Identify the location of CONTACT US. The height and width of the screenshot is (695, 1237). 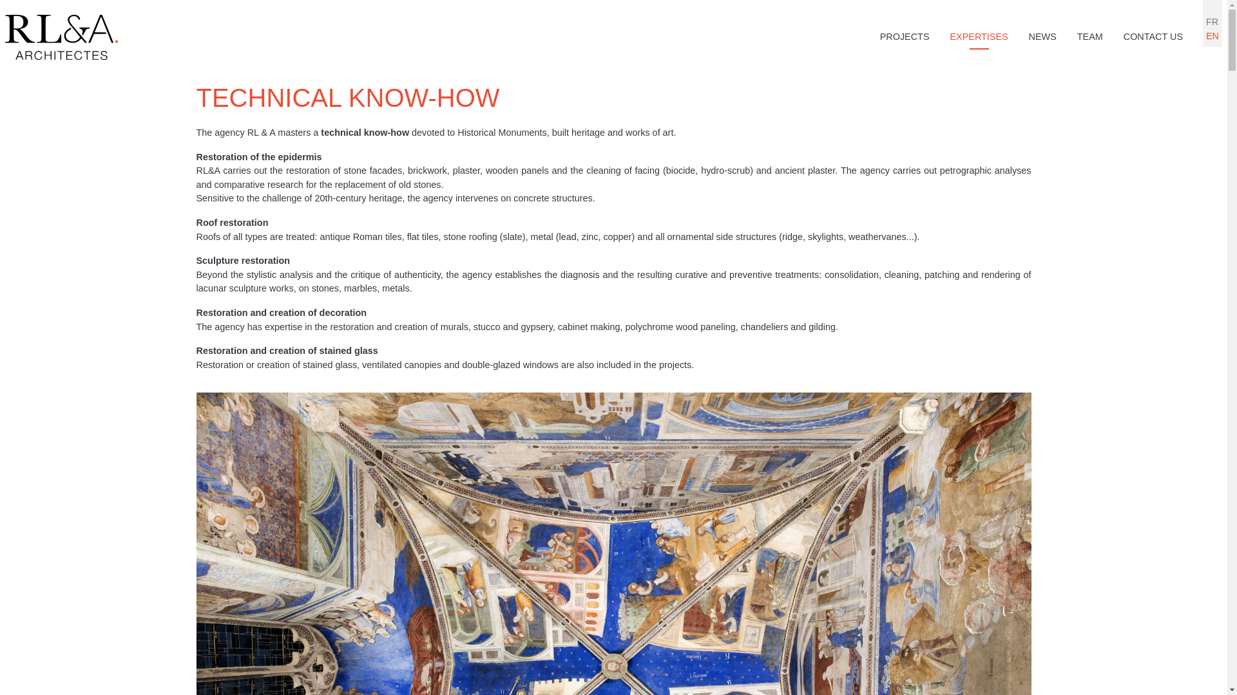
(1153, 37).